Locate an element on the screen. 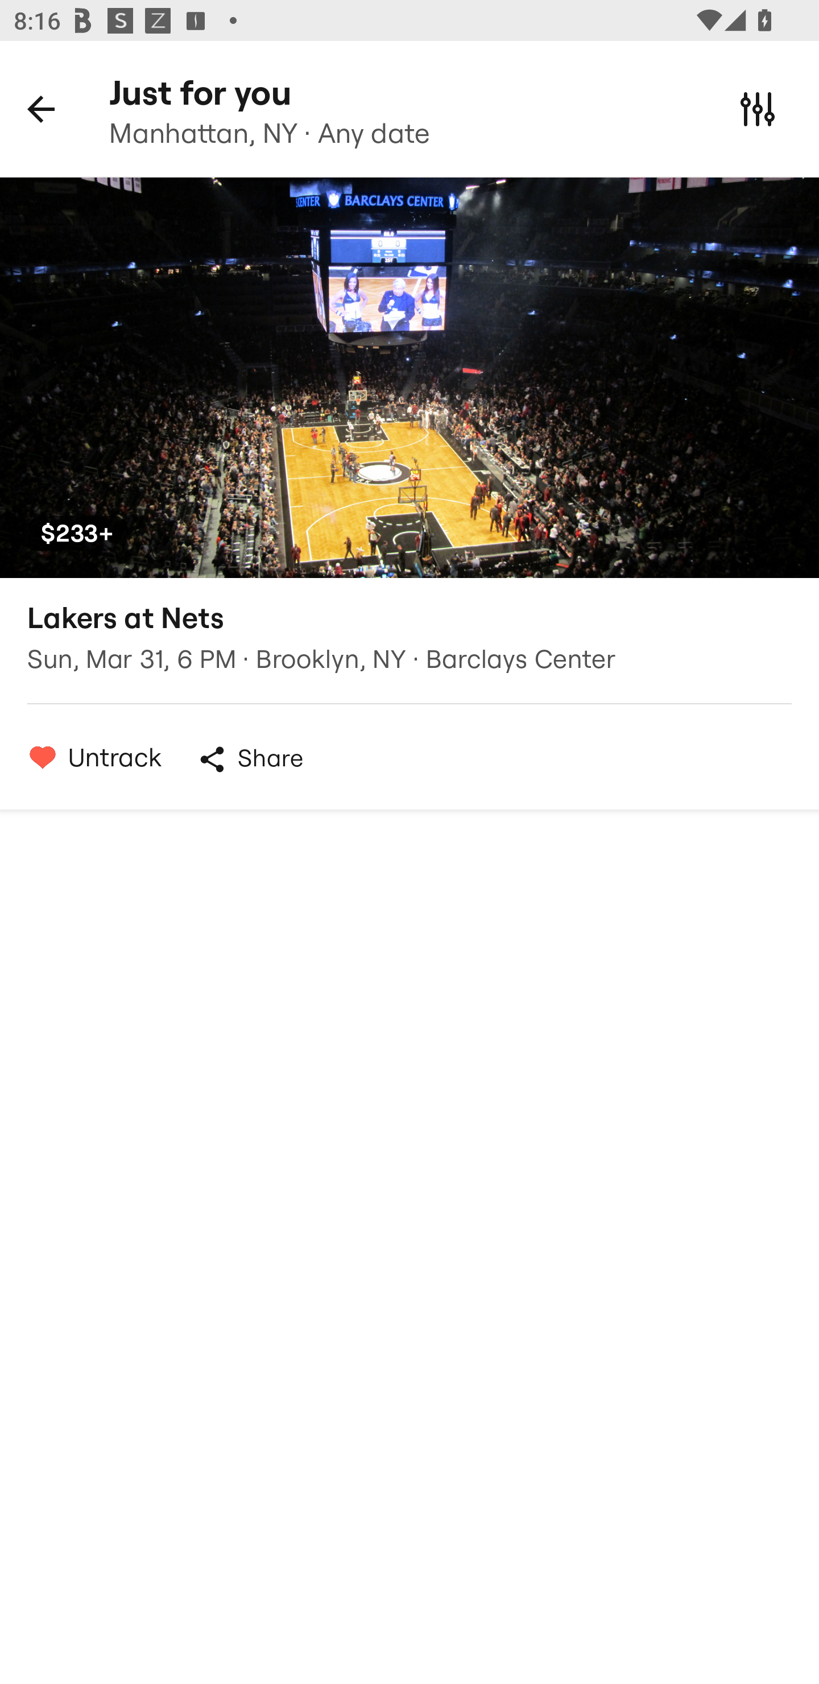  Close is located at coordinates (758, 108).